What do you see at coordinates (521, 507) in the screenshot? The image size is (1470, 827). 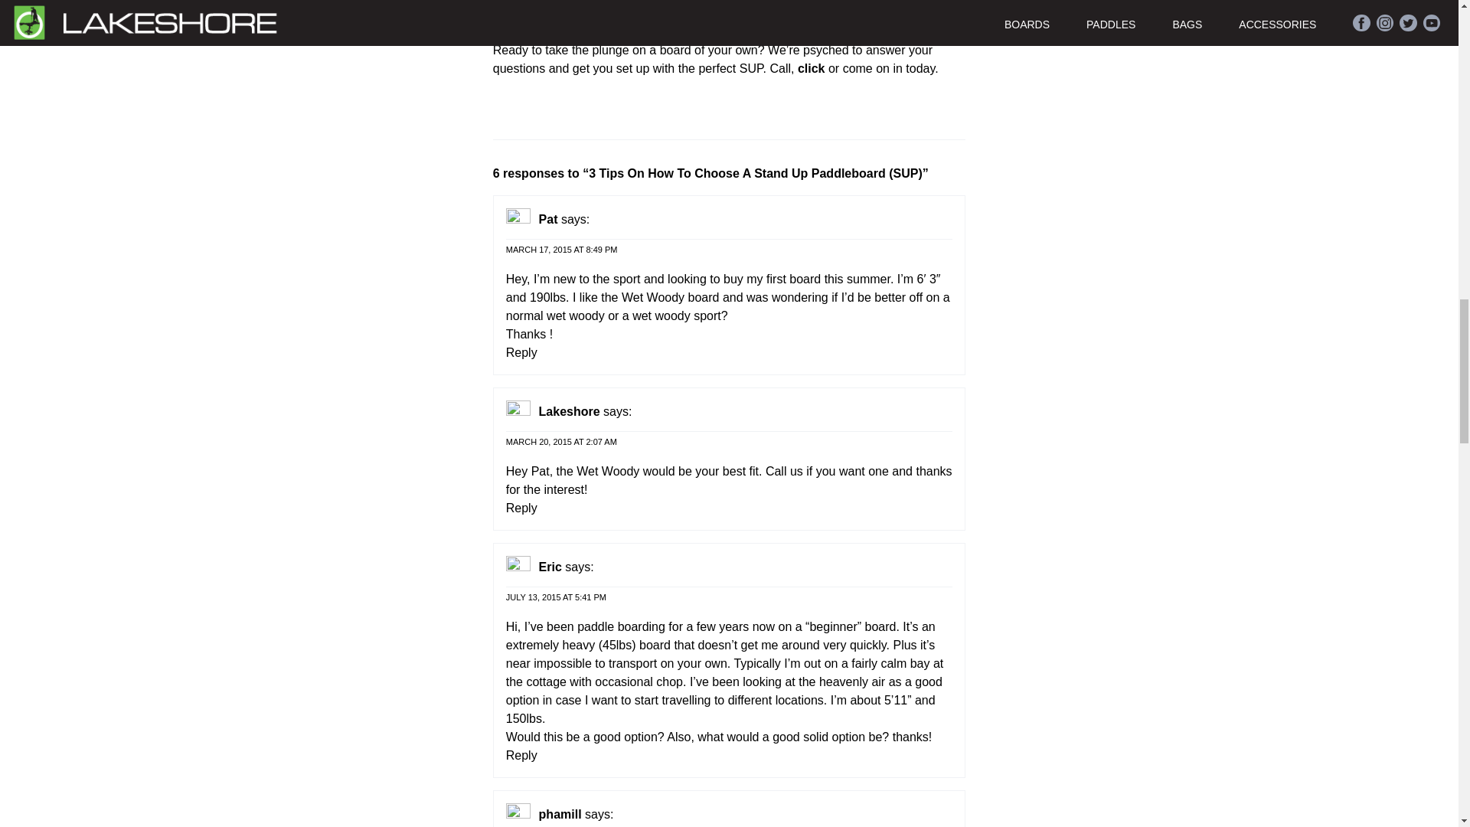 I see `Reply` at bounding box center [521, 507].